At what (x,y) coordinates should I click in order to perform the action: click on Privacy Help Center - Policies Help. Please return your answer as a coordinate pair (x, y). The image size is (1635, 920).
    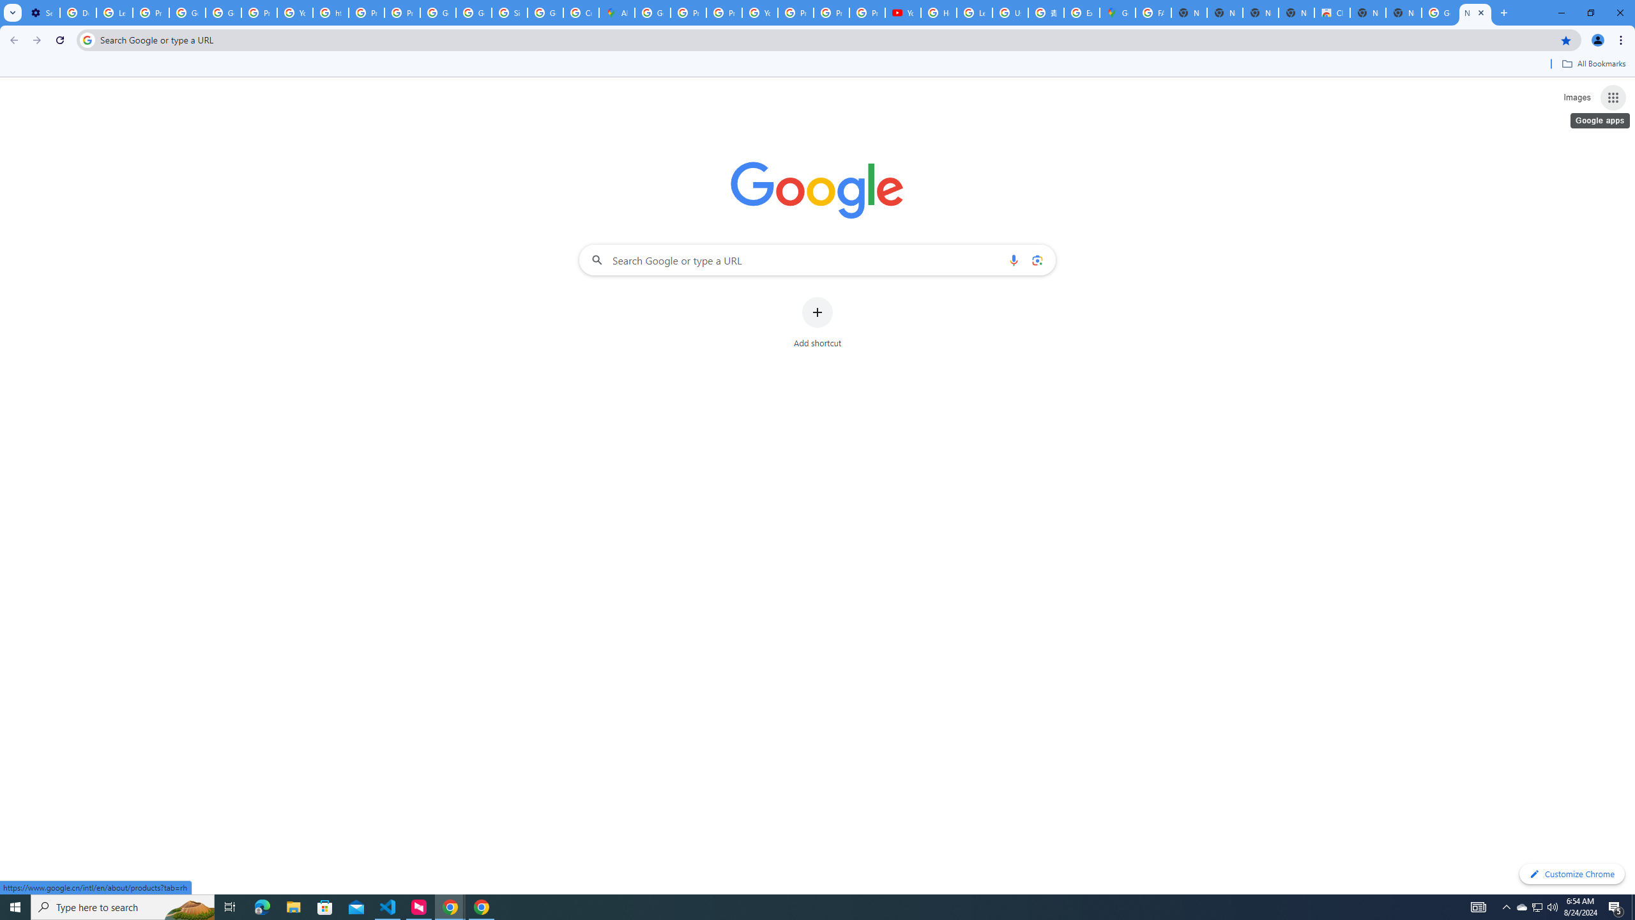
    Looking at the image, I should click on (367, 13).